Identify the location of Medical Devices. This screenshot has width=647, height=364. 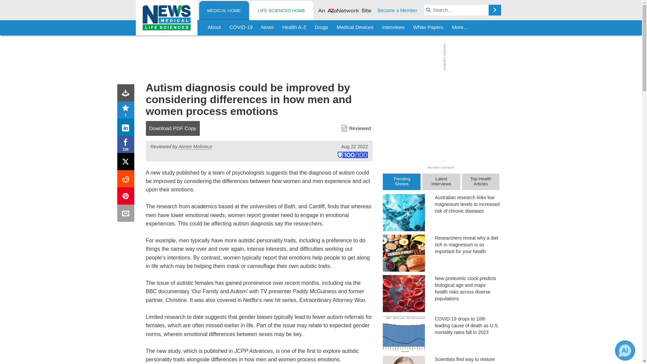
(355, 28).